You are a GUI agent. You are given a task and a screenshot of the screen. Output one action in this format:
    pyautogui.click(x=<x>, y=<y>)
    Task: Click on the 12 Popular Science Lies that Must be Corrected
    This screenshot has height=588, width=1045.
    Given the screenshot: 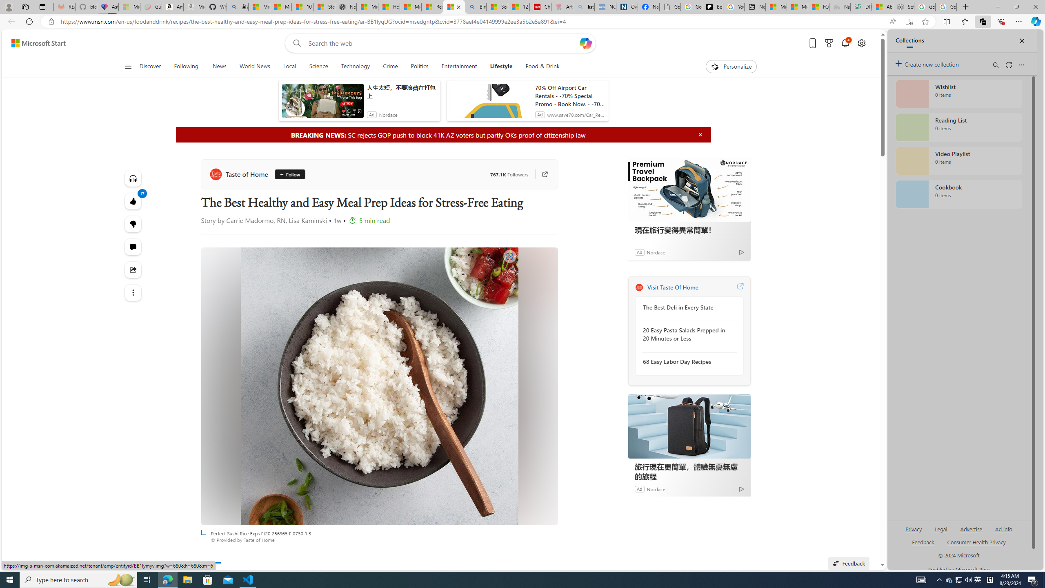 What is the action you would take?
    pyautogui.click(x=518, y=7)
    